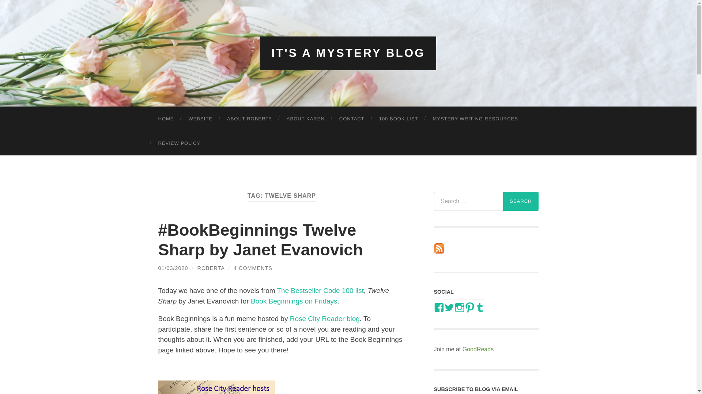 This screenshot has width=702, height=394. What do you see at coordinates (478, 349) in the screenshot?
I see `GoodReads` at bounding box center [478, 349].